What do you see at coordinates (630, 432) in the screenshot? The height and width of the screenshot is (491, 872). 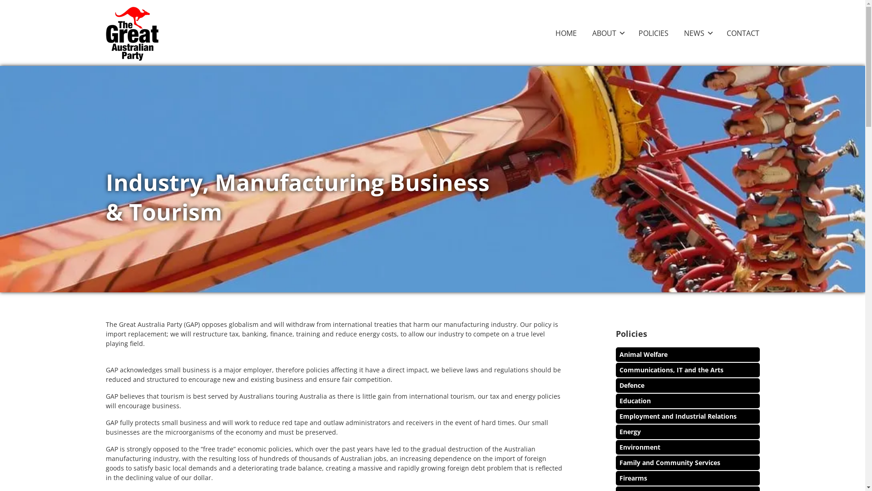 I see `Energy` at bounding box center [630, 432].